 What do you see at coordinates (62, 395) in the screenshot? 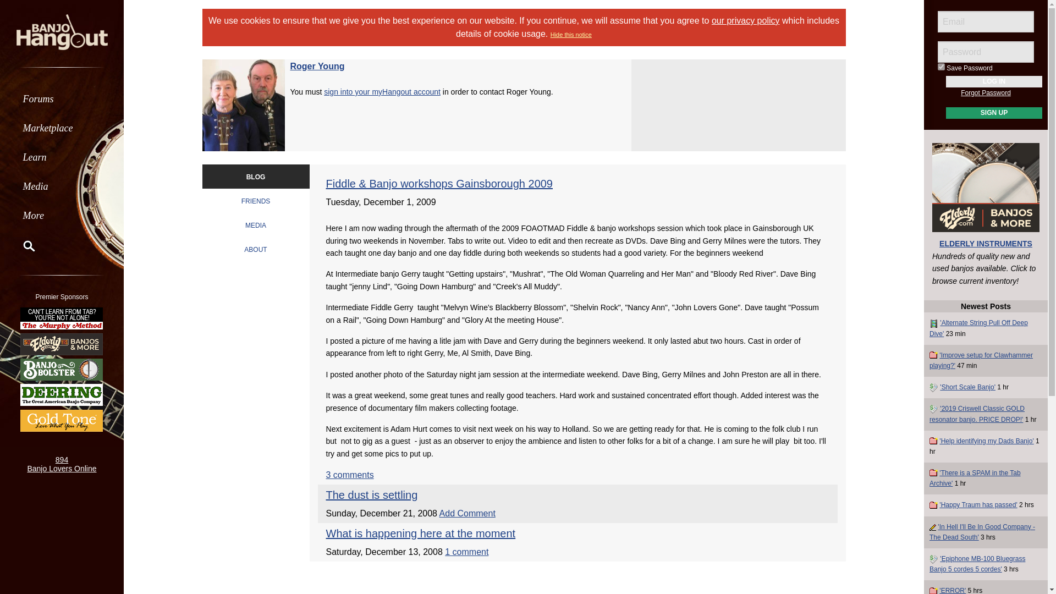
I see `Deering Banjos` at bounding box center [62, 395].